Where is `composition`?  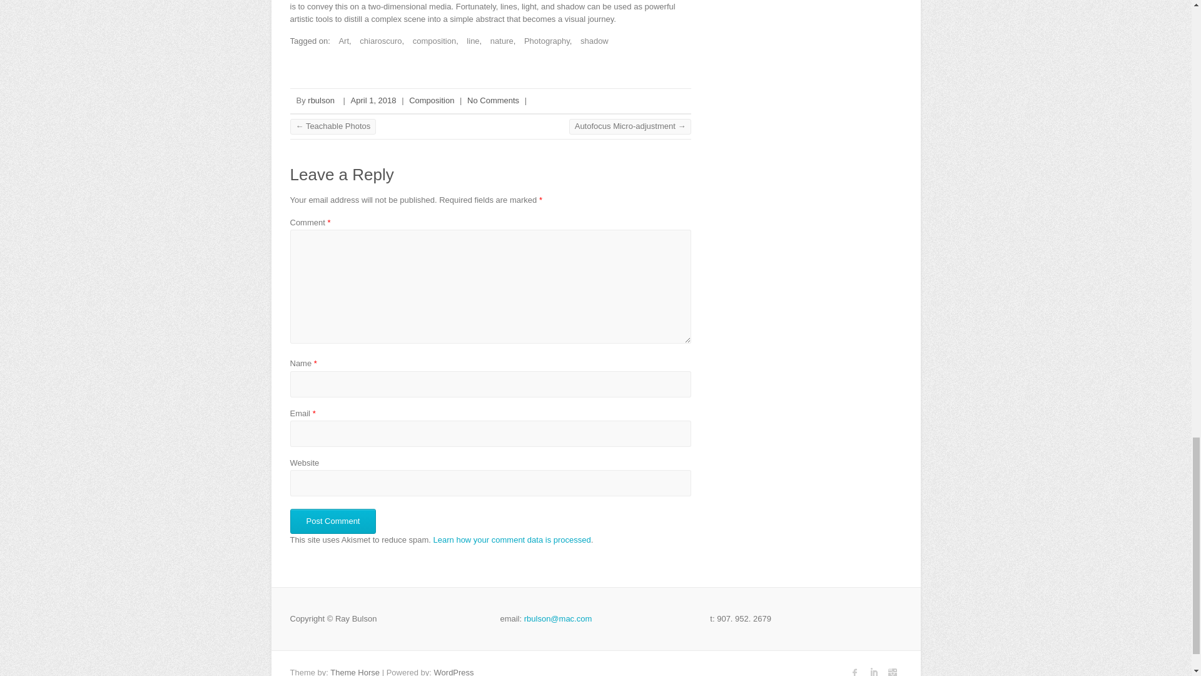
composition is located at coordinates (432, 41).